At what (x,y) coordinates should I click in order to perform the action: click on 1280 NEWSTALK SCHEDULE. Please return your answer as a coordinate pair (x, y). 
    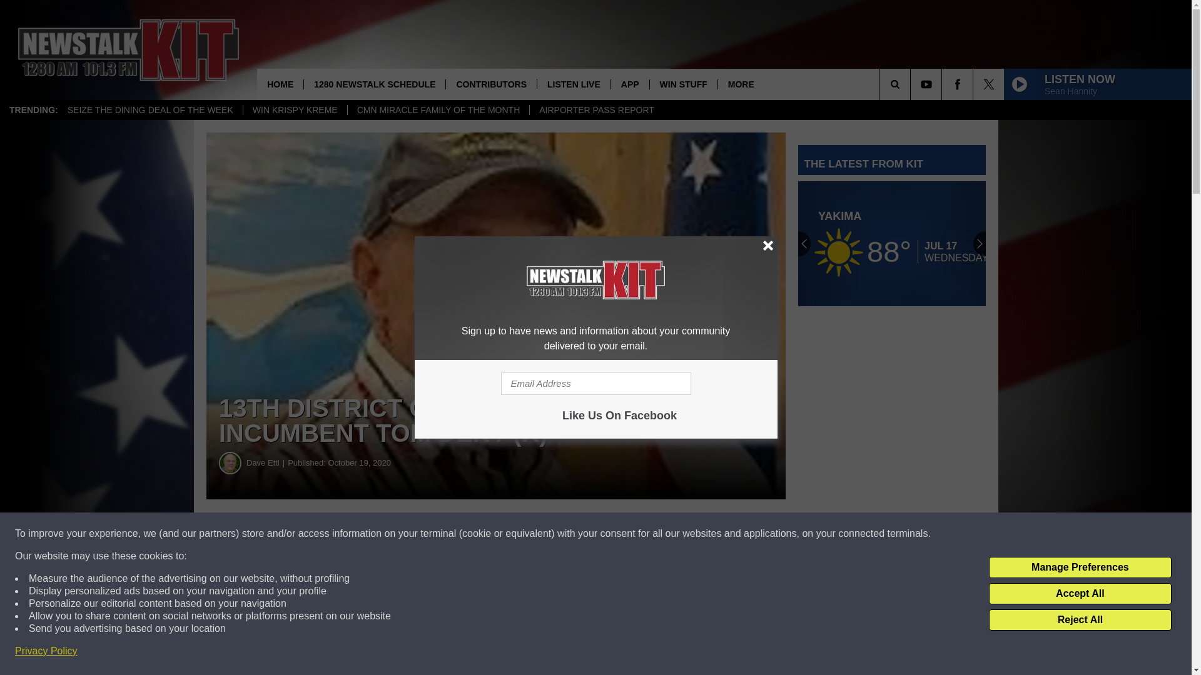
    Looking at the image, I should click on (374, 84).